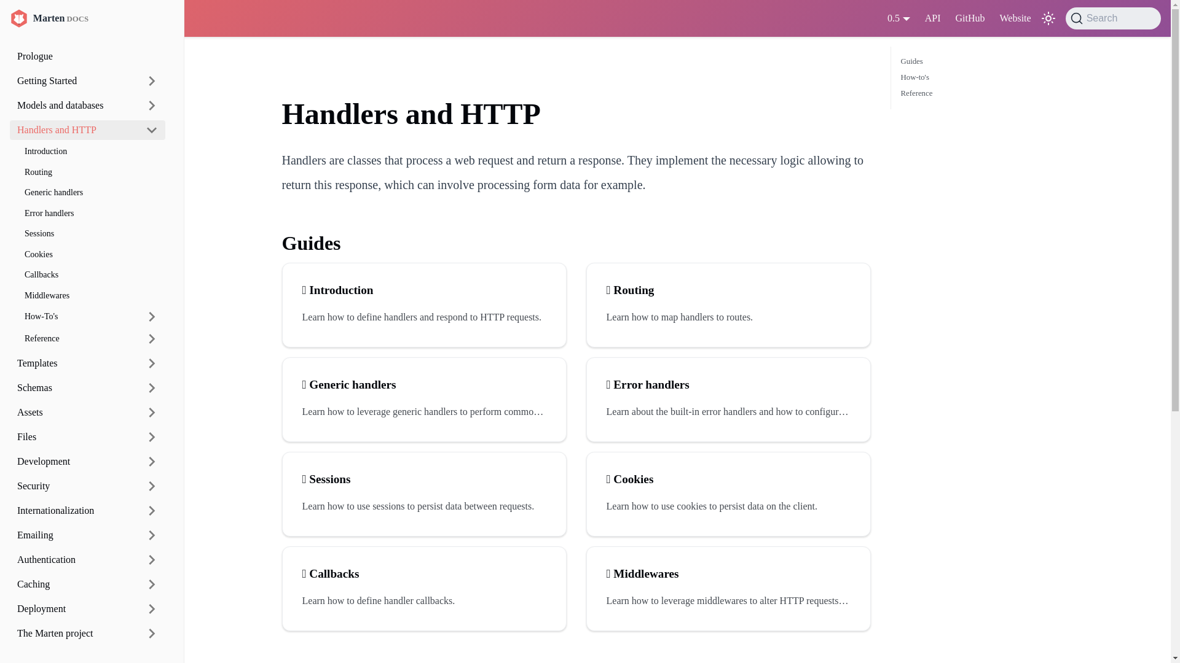  Describe the element at coordinates (91, 212) in the screenshot. I see `Error handlers` at that location.